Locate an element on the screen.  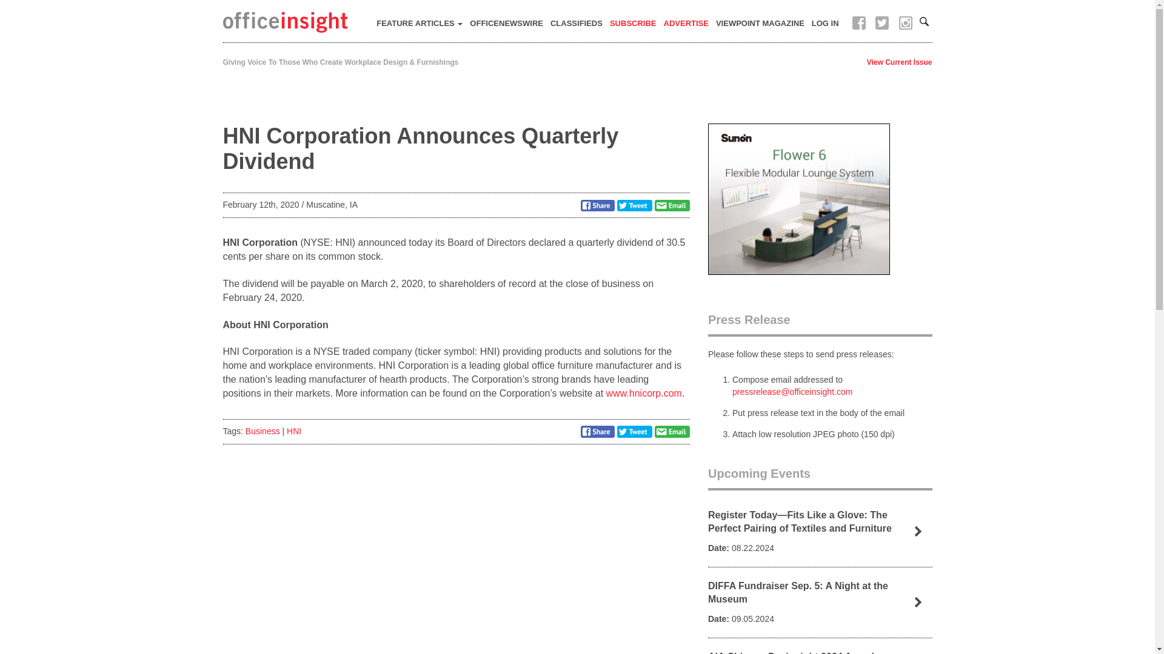
officenewswire is located at coordinates (507, 24).